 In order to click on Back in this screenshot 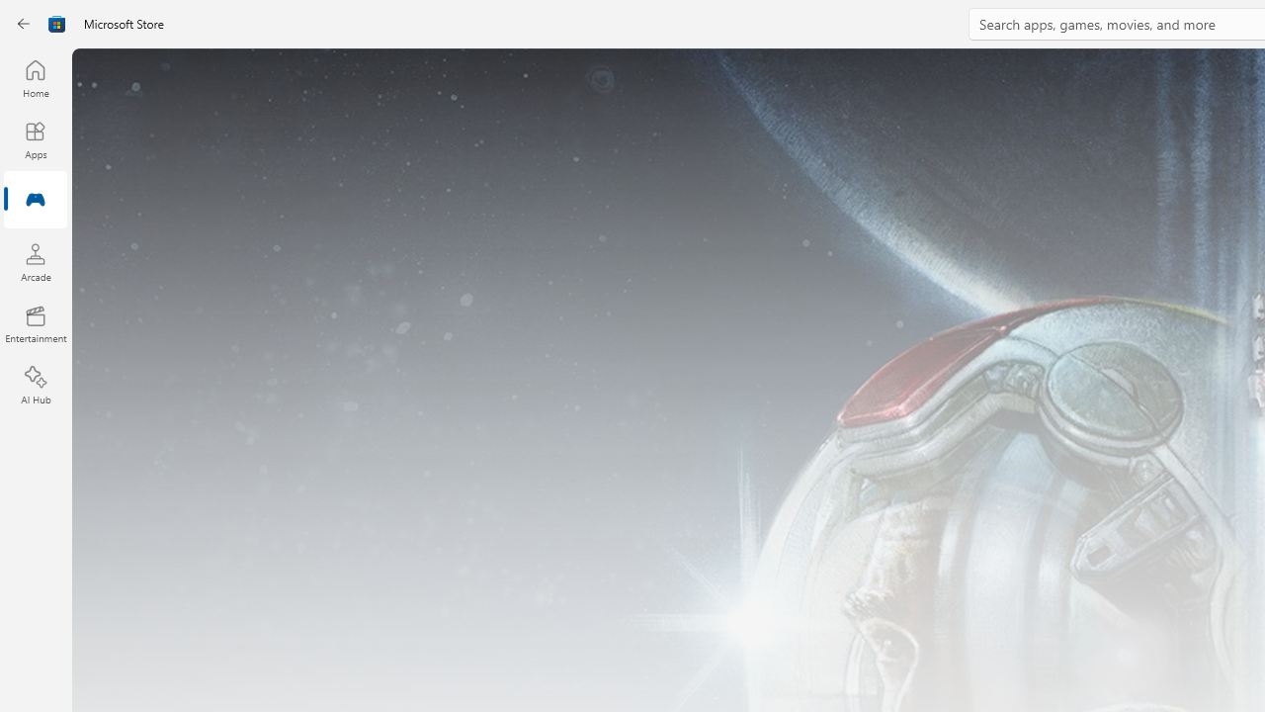, I will do `click(24, 24)`.